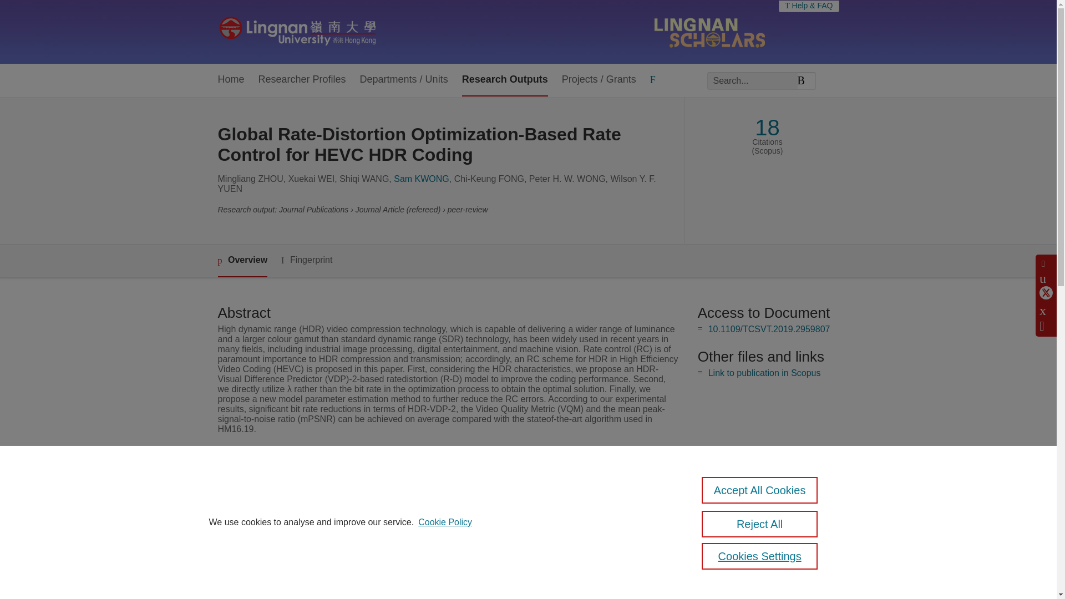  Describe the element at coordinates (306, 260) in the screenshot. I see `Fingerprint` at that location.